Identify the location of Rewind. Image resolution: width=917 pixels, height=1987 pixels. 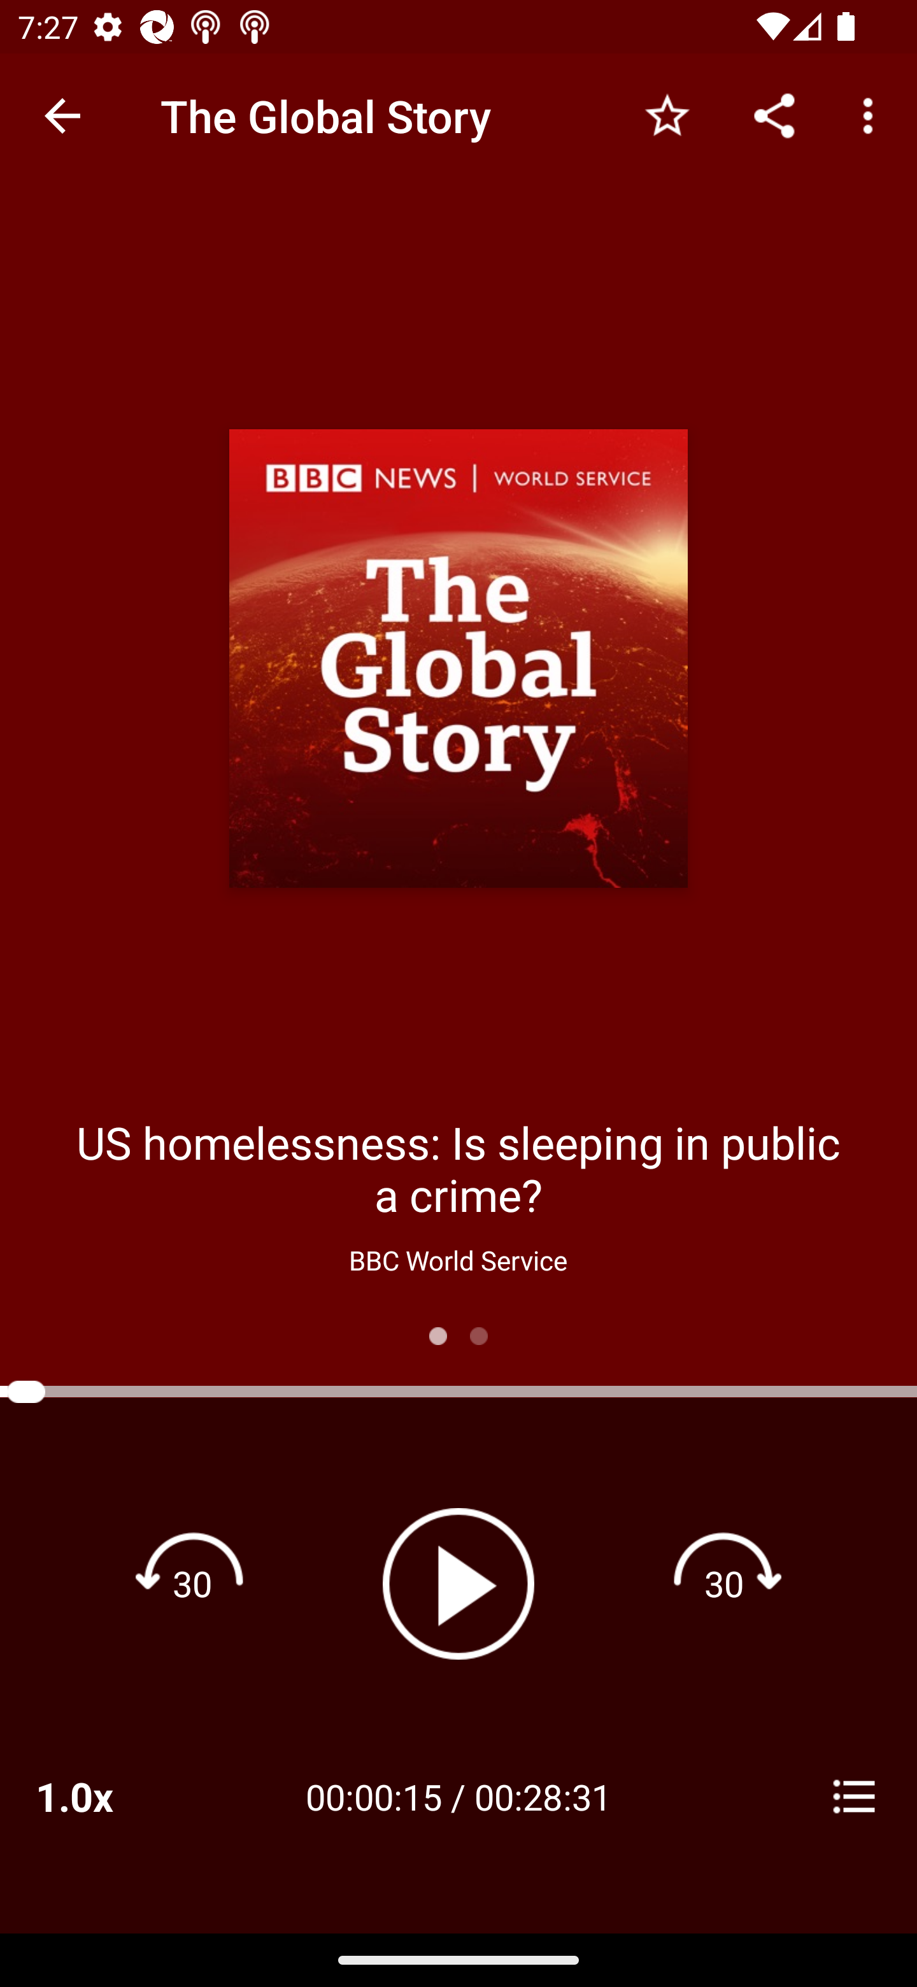
(192, 1583).